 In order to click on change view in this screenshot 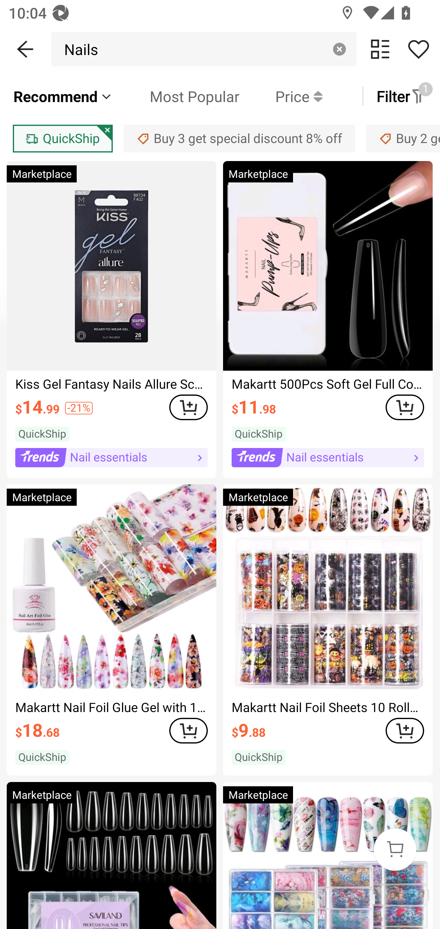, I will do `click(380, 49)`.